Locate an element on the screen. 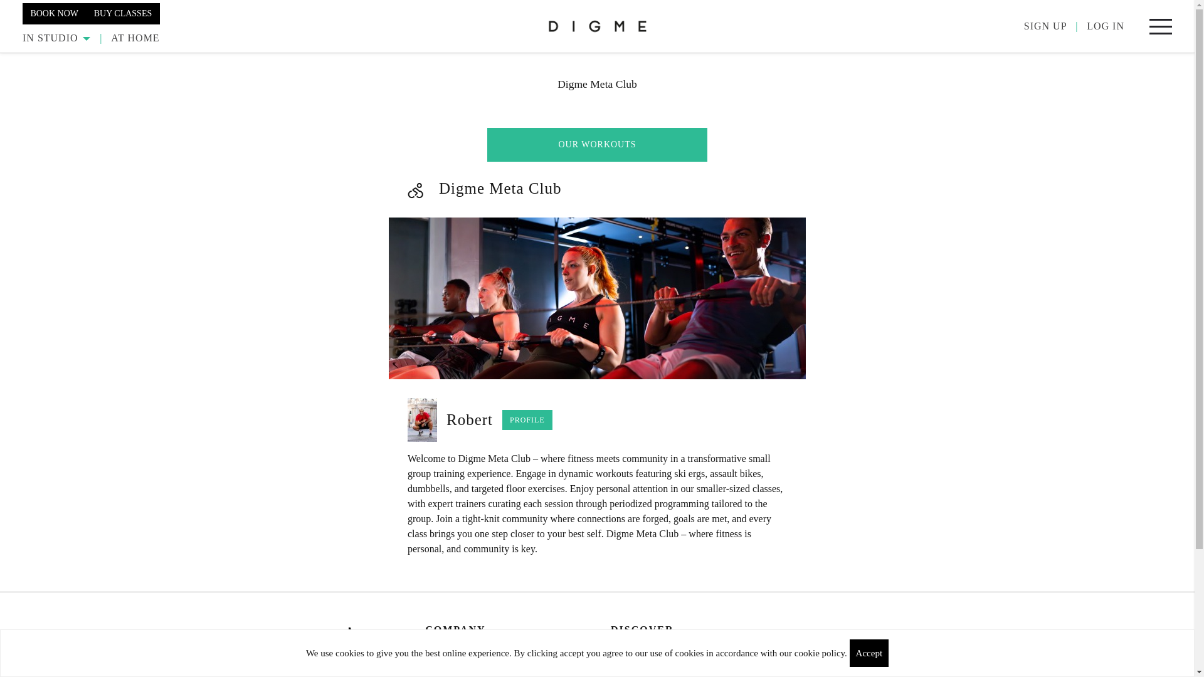  AT HOME is located at coordinates (134, 38).